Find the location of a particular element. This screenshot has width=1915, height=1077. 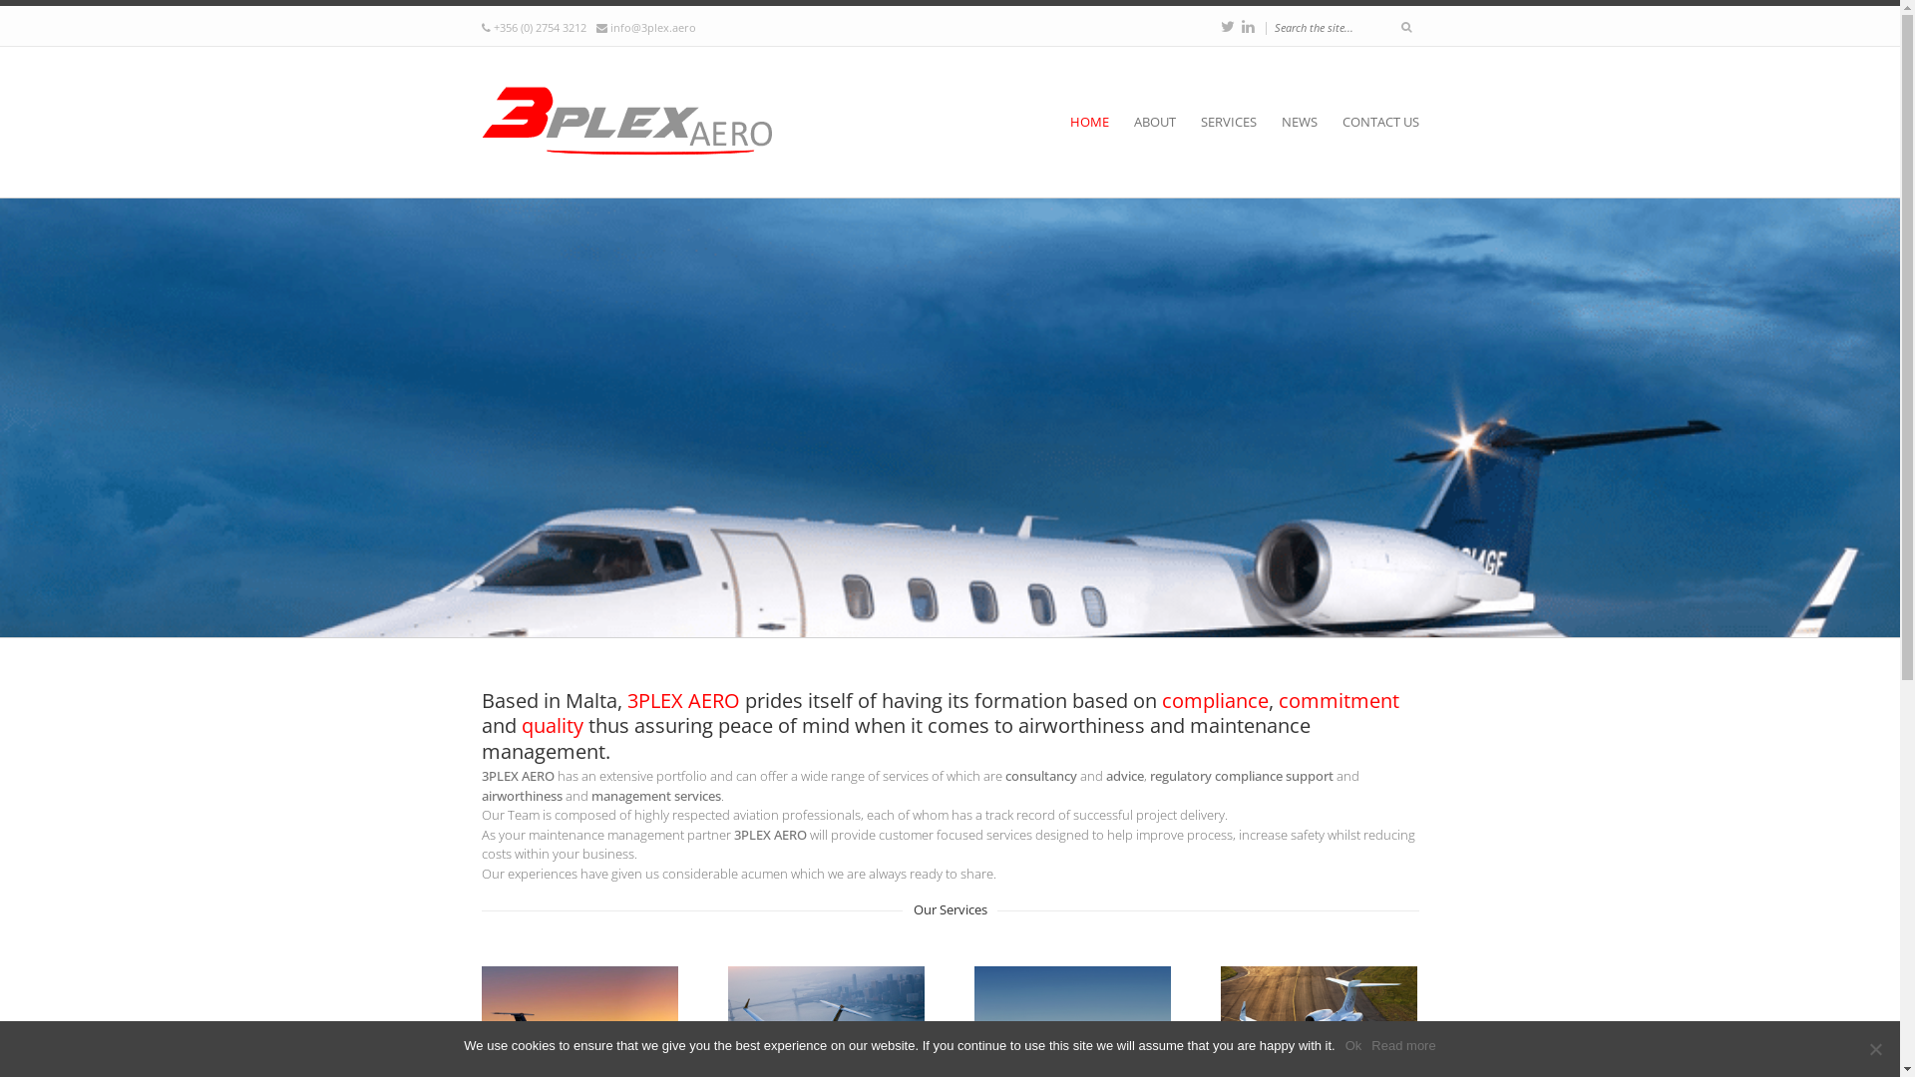

HOME is located at coordinates (1099, 122).